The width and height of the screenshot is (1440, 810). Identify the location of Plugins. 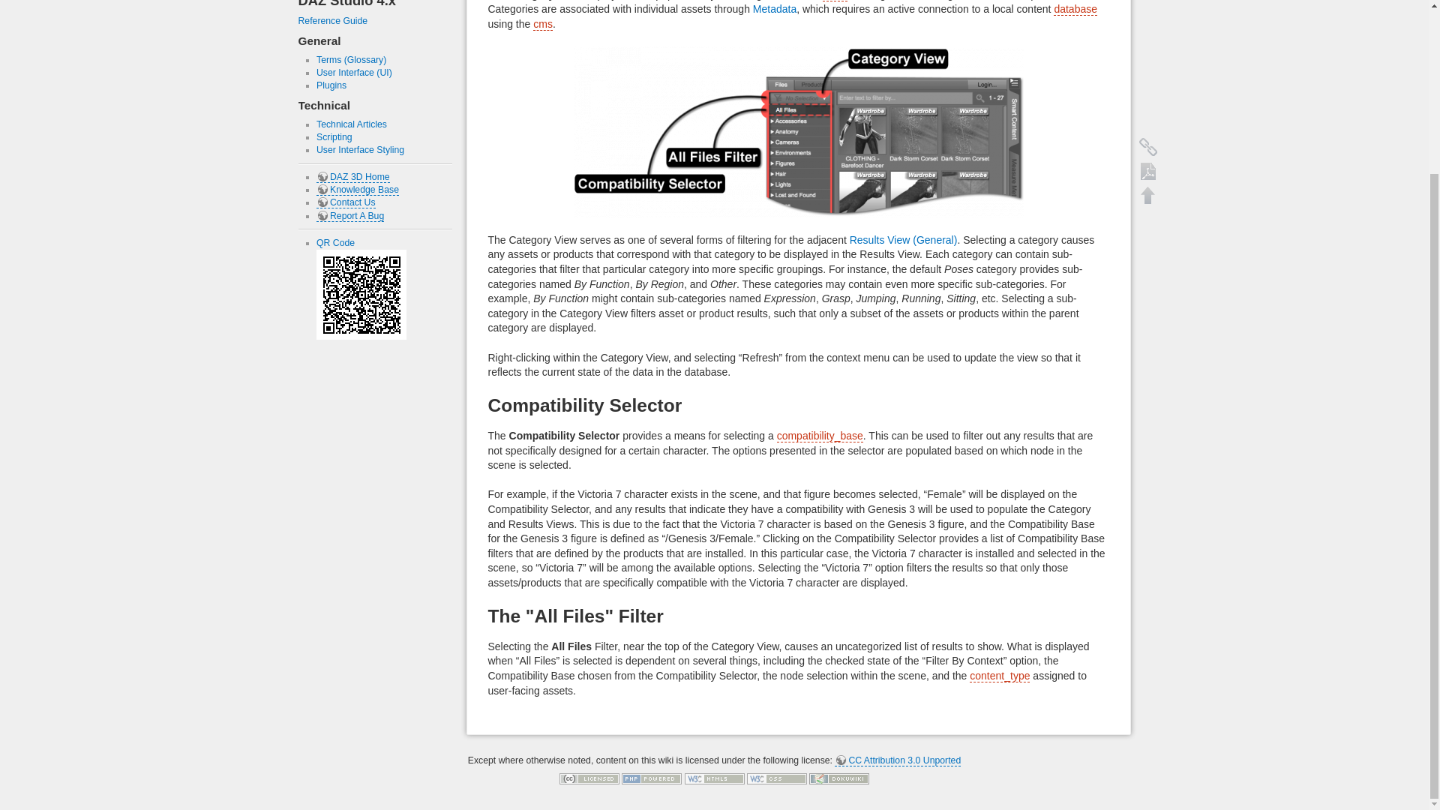
(331, 85).